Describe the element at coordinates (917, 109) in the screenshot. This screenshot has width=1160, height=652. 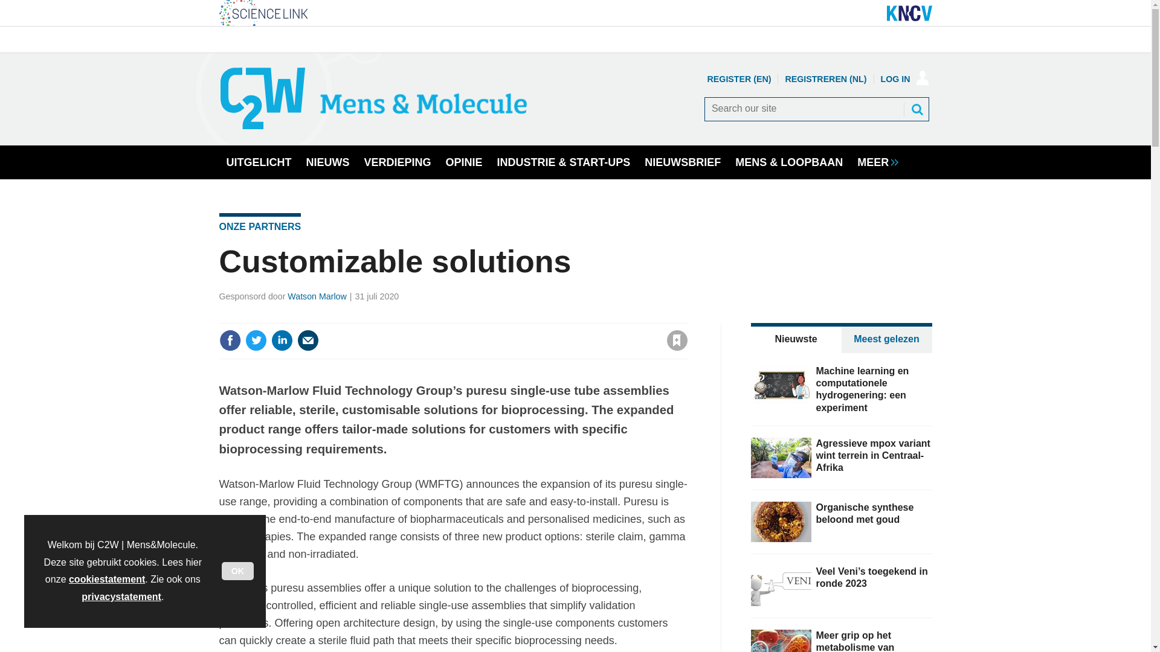
I see `SEARCH` at that location.